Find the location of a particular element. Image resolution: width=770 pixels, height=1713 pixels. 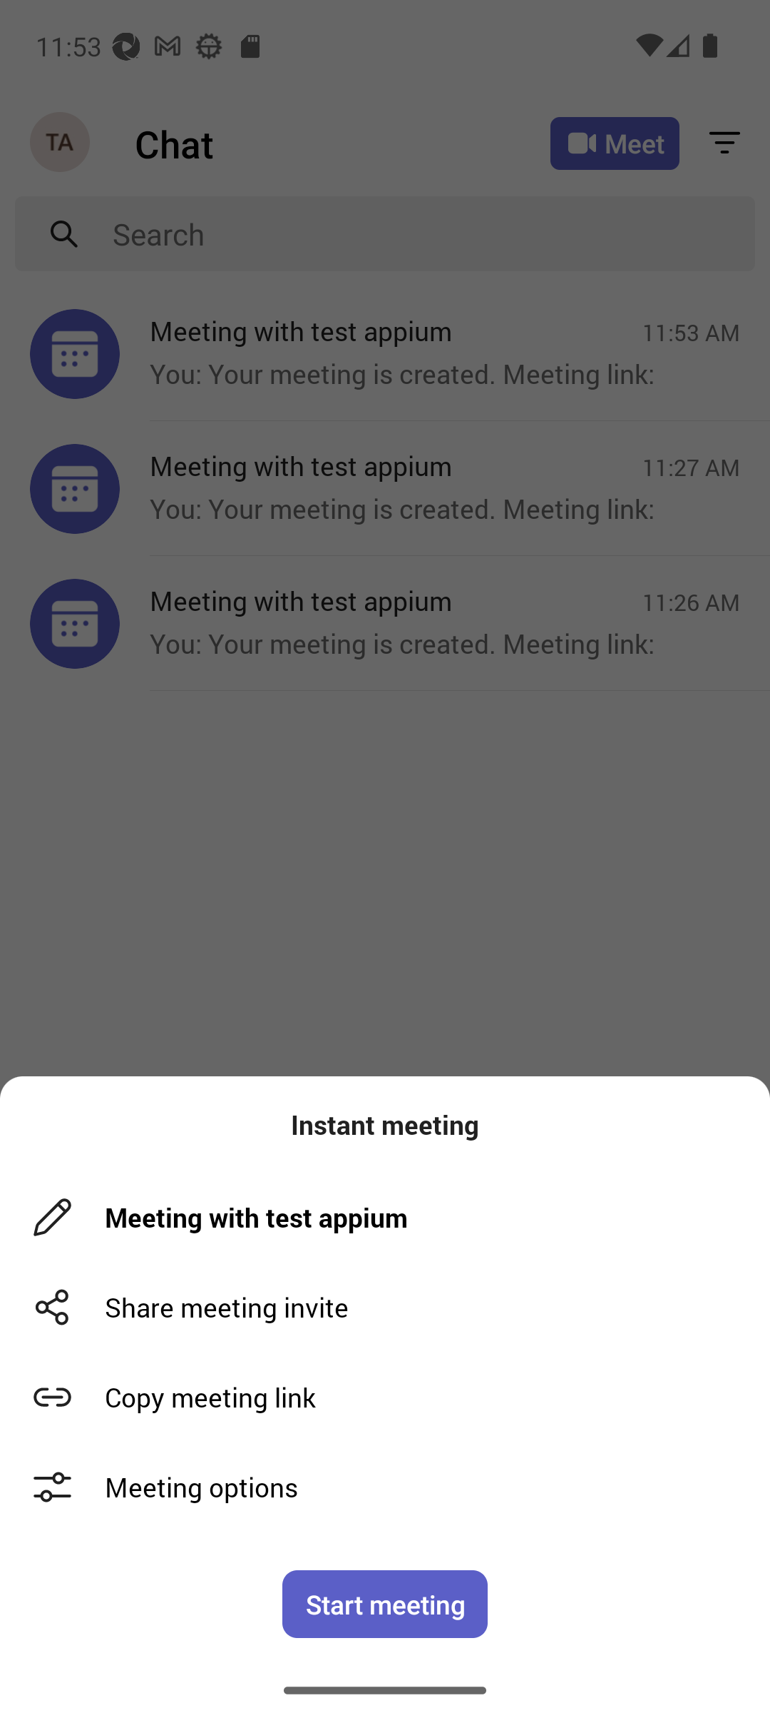

Share meeting invite is located at coordinates (385, 1308).